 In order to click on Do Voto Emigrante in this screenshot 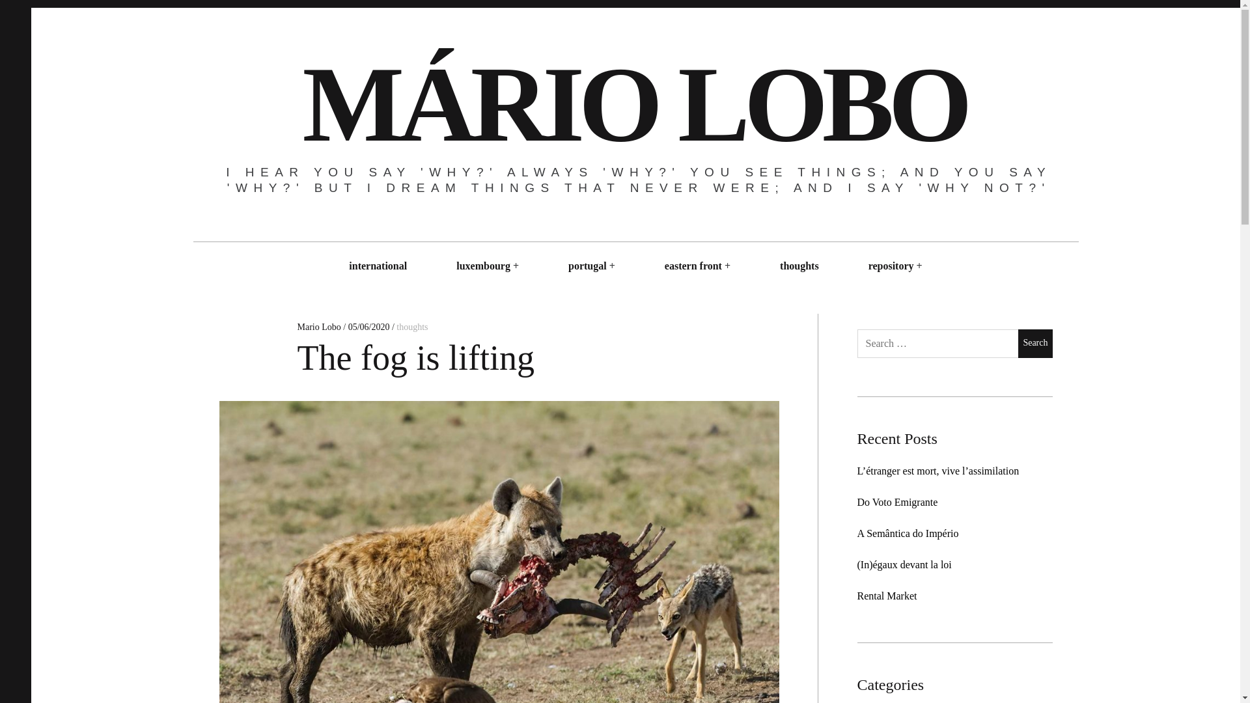, I will do `click(897, 501)`.